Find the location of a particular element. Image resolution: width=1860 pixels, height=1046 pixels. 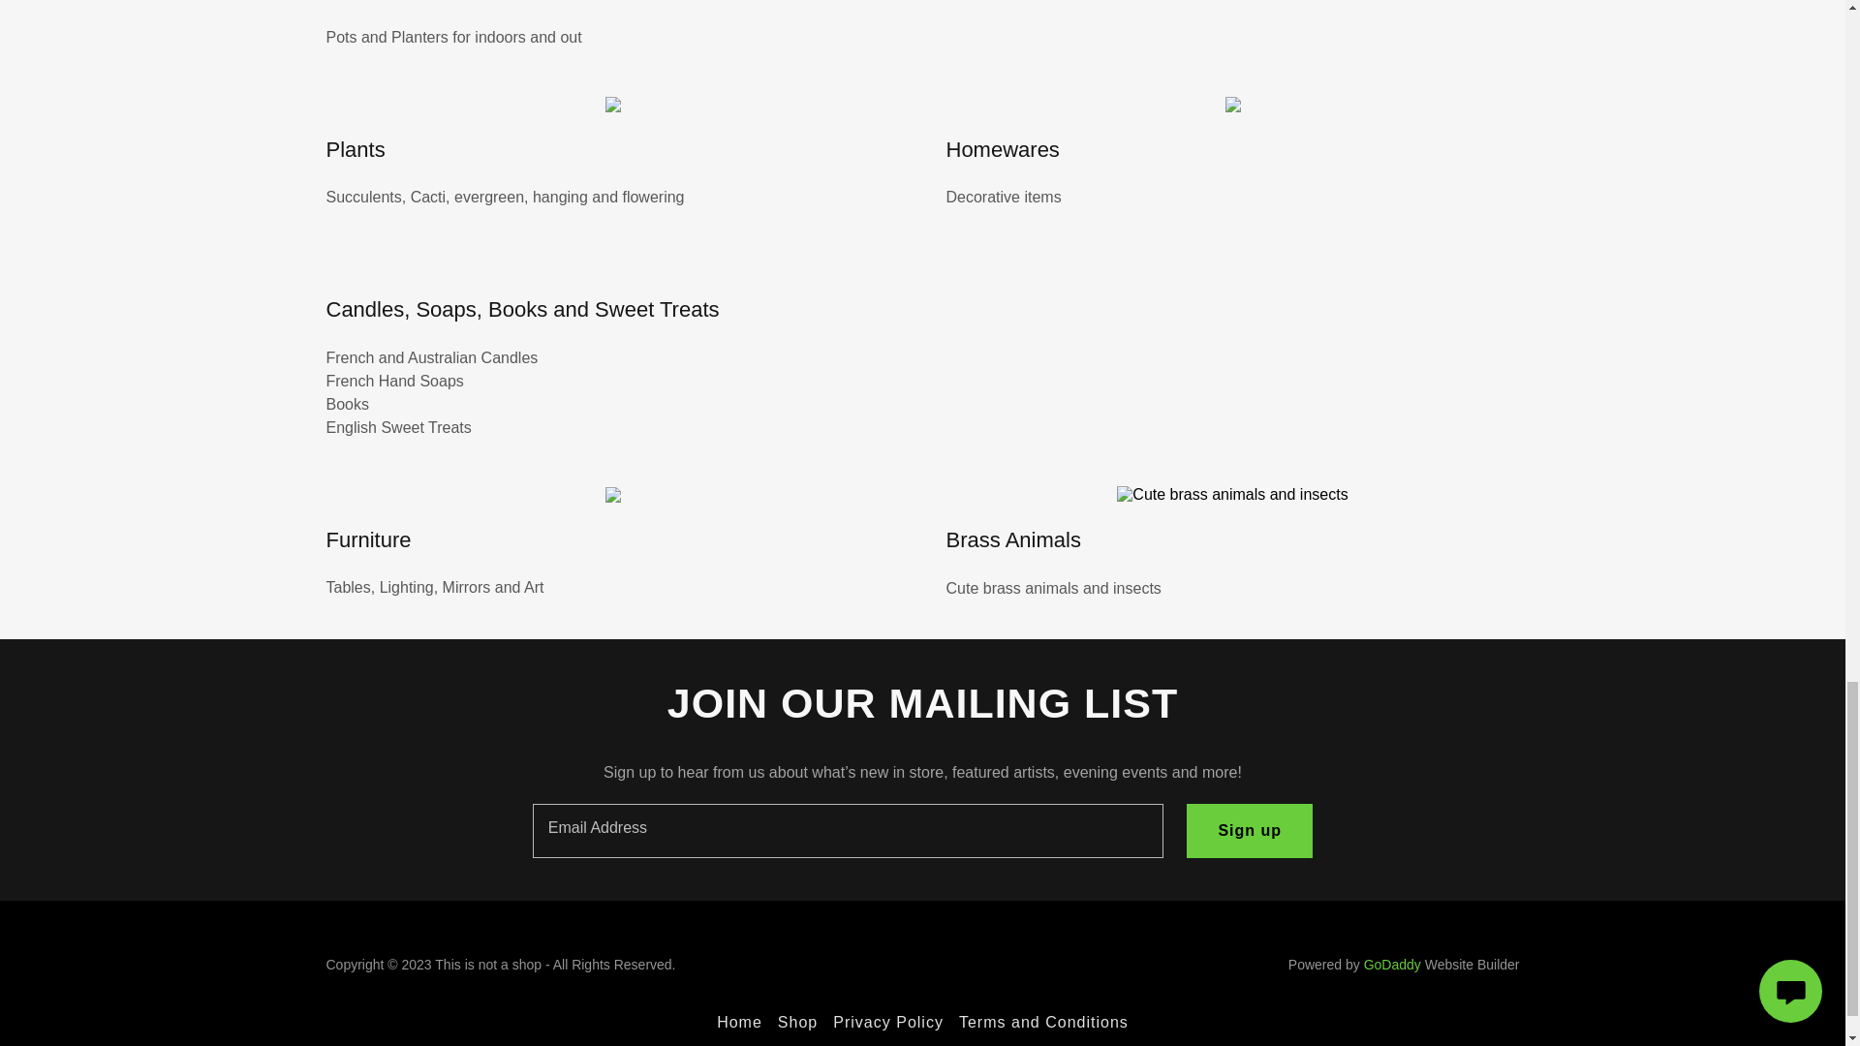

Shop is located at coordinates (797, 1023).